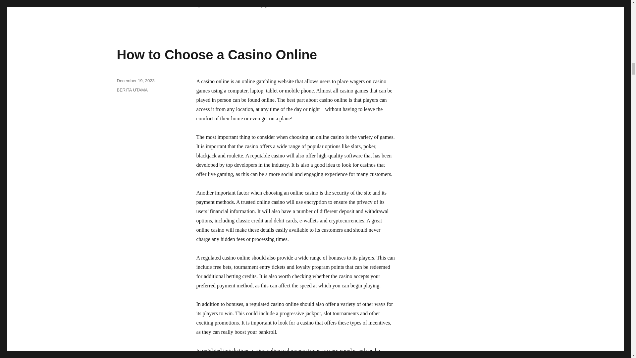 This screenshot has height=358, width=636. Describe the element at coordinates (217, 54) in the screenshot. I see `How to Choose a Casino Online` at that location.